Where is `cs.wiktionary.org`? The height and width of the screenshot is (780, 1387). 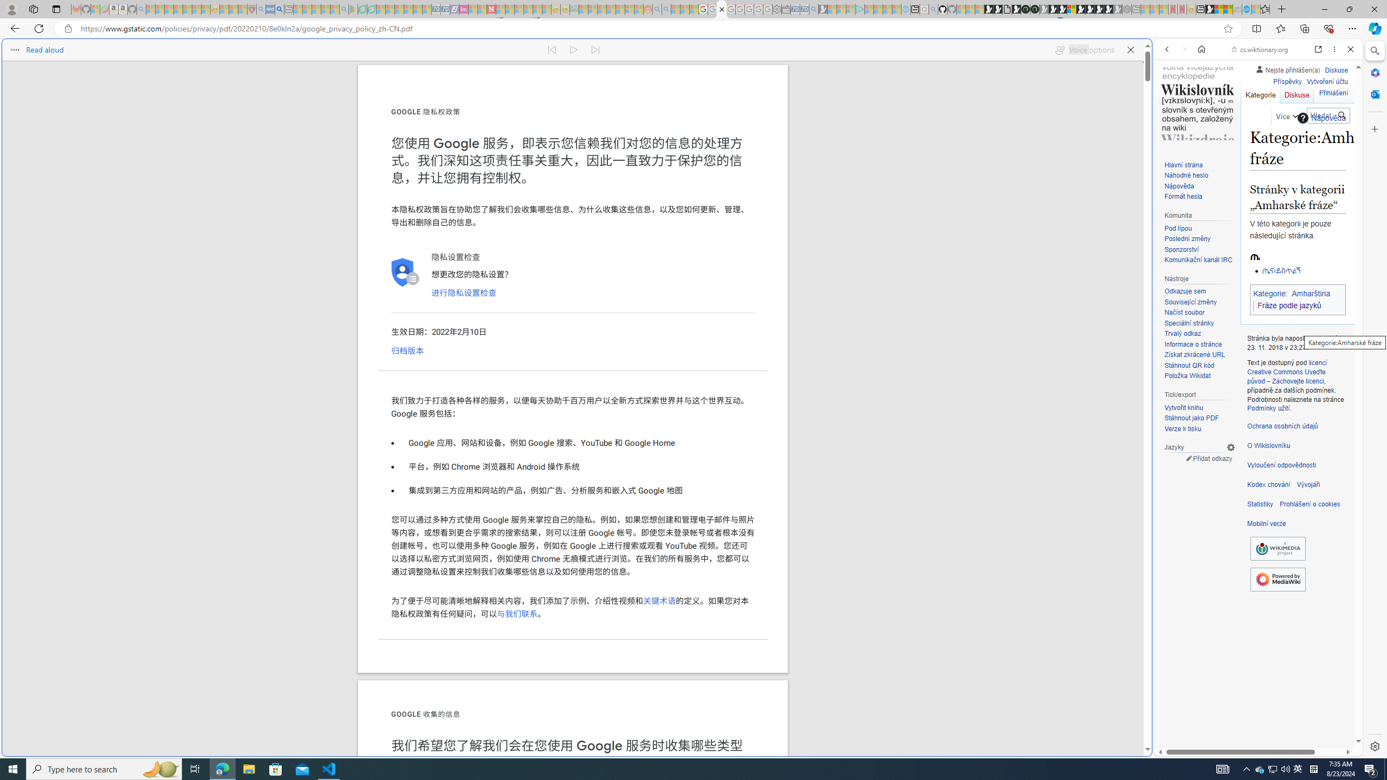
cs.wiktionary.org is located at coordinates (1260, 49).